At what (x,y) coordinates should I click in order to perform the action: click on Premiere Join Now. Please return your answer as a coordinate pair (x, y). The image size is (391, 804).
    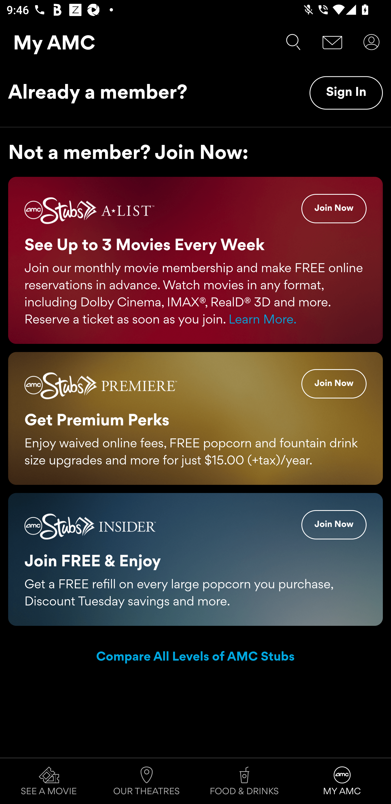
    Looking at the image, I should click on (334, 384).